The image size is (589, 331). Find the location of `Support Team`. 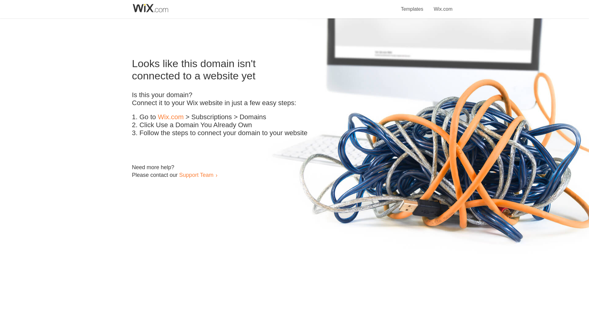

Support Team is located at coordinates (196, 175).